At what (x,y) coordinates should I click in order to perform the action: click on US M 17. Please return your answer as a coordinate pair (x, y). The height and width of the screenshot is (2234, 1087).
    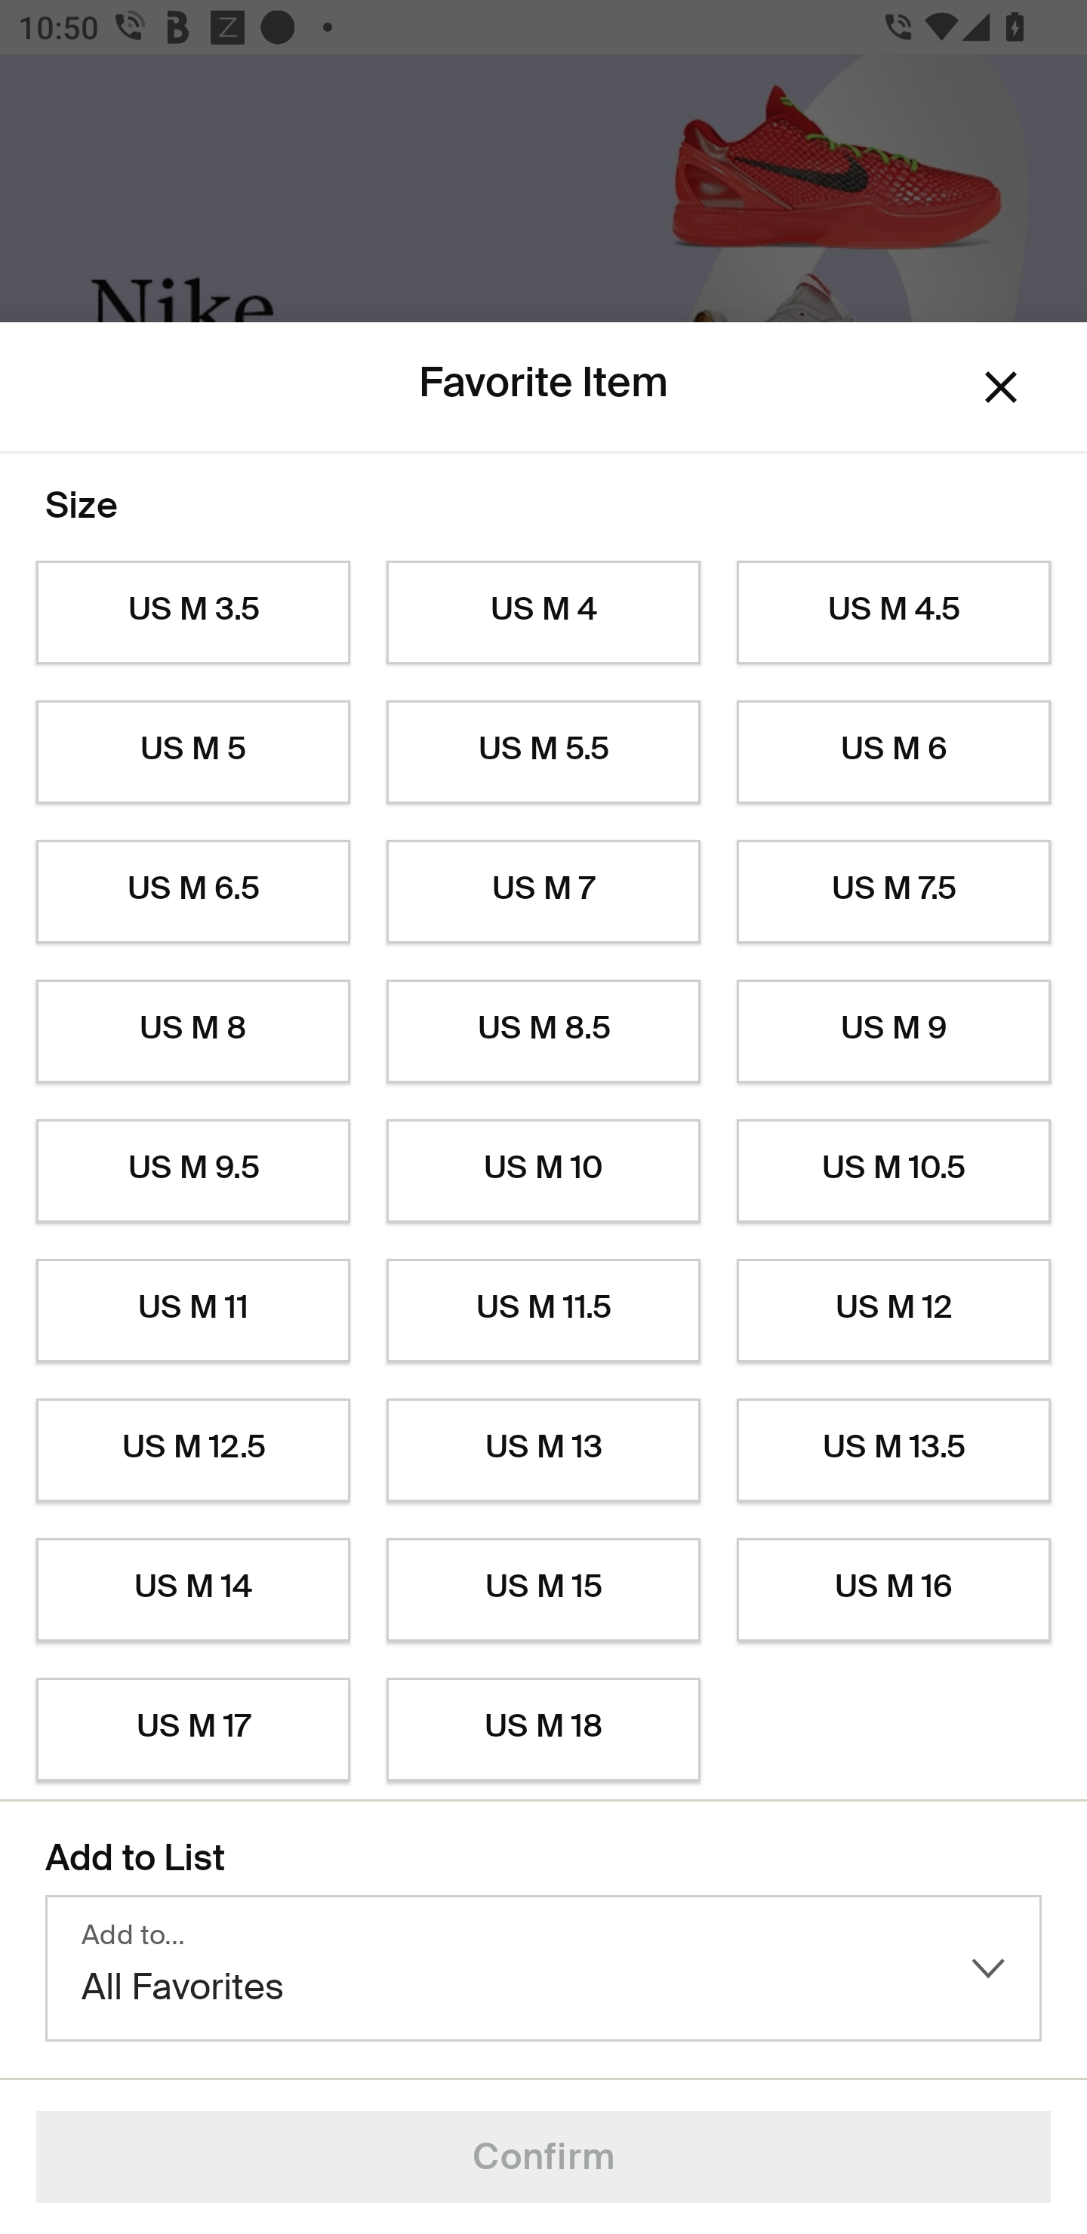
    Looking at the image, I should click on (192, 1730).